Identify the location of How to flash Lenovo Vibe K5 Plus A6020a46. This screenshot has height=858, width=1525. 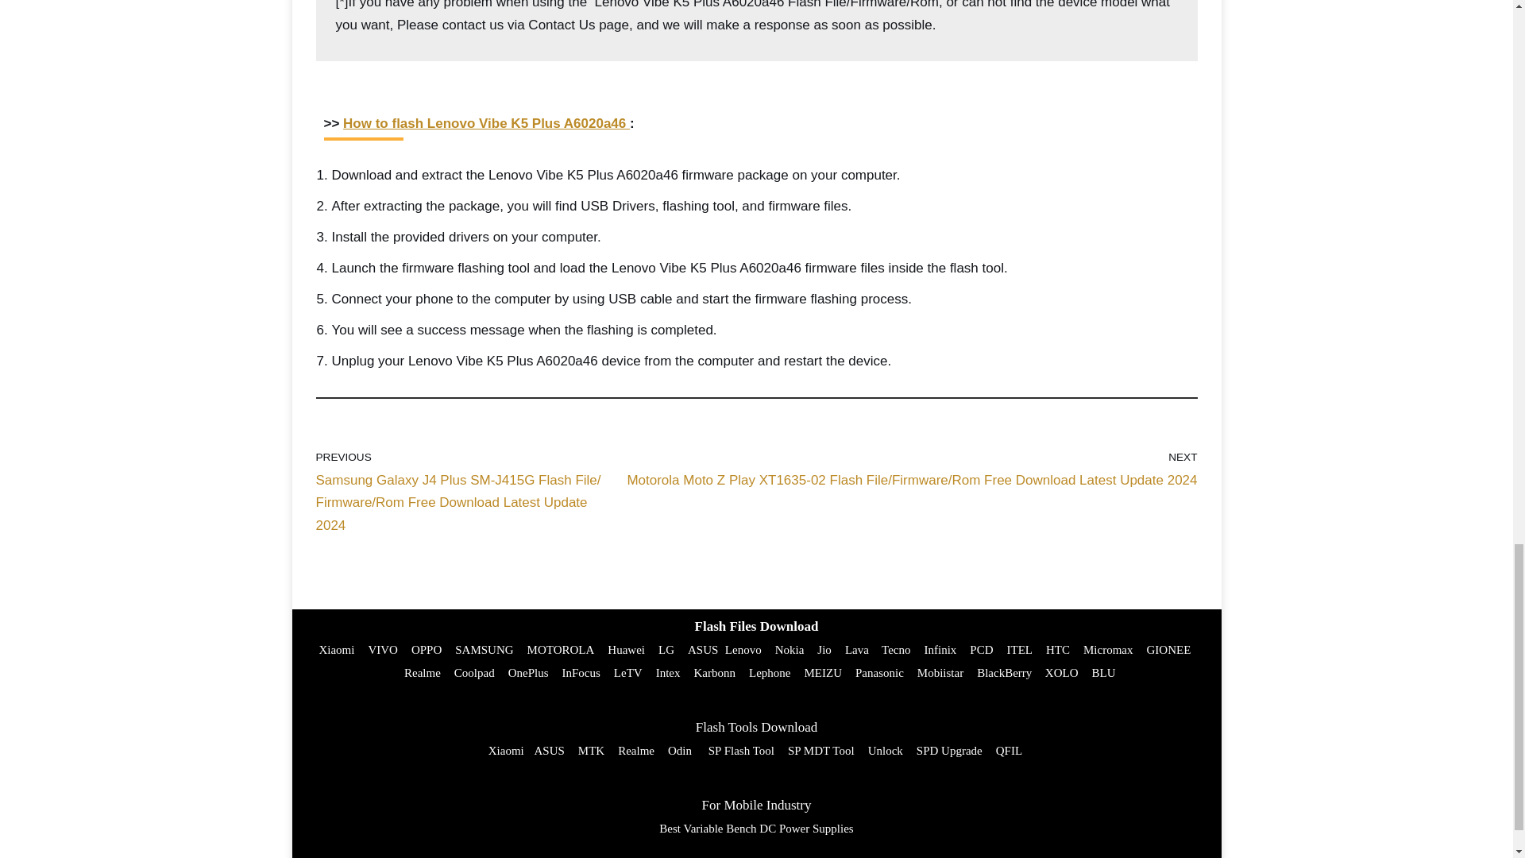
(486, 123).